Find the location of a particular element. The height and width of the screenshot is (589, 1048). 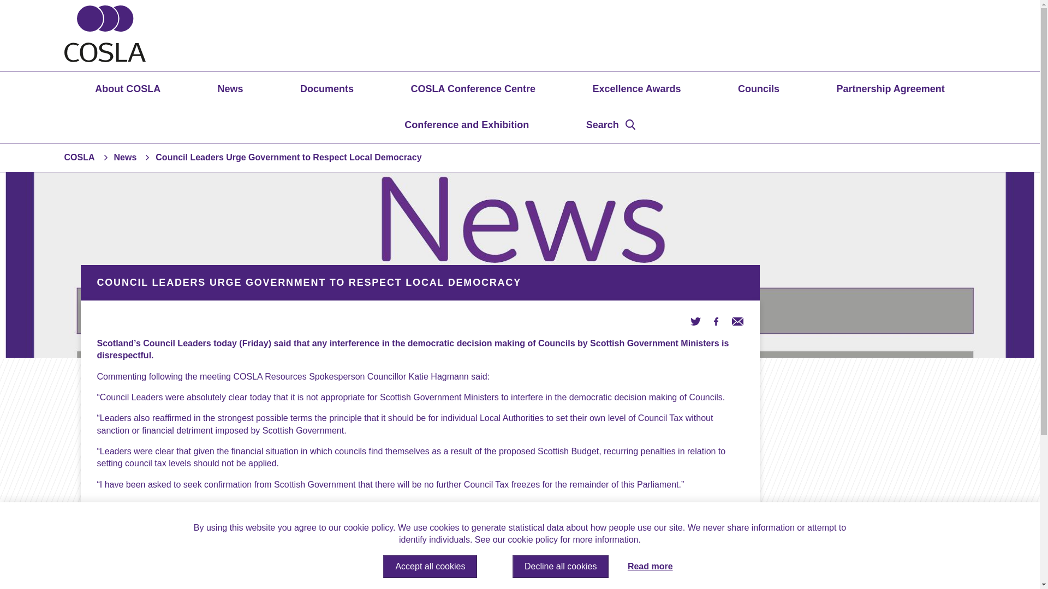

COSLA Conference Centre is located at coordinates (473, 88).